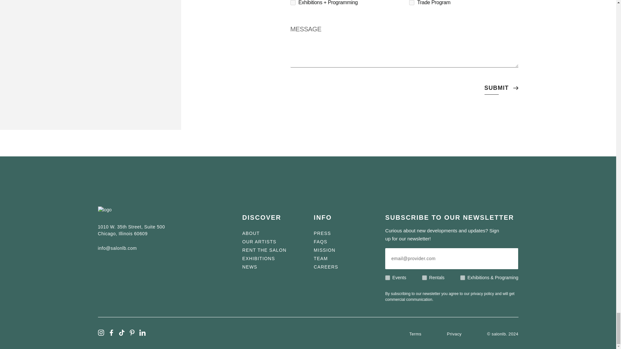  What do you see at coordinates (251, 233) in the screenshot?
I see `ABOUT` at bounding box center [251, 233].